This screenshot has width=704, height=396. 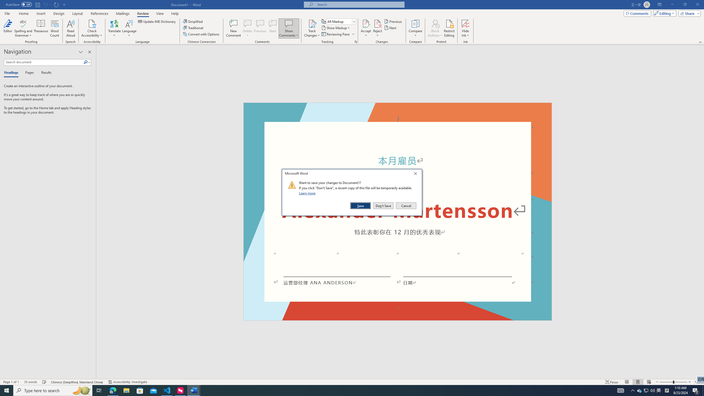 What do you see at coordinates (233, 28) in the screenshot?
I see `New Comment` at bounding box center [233, 28].